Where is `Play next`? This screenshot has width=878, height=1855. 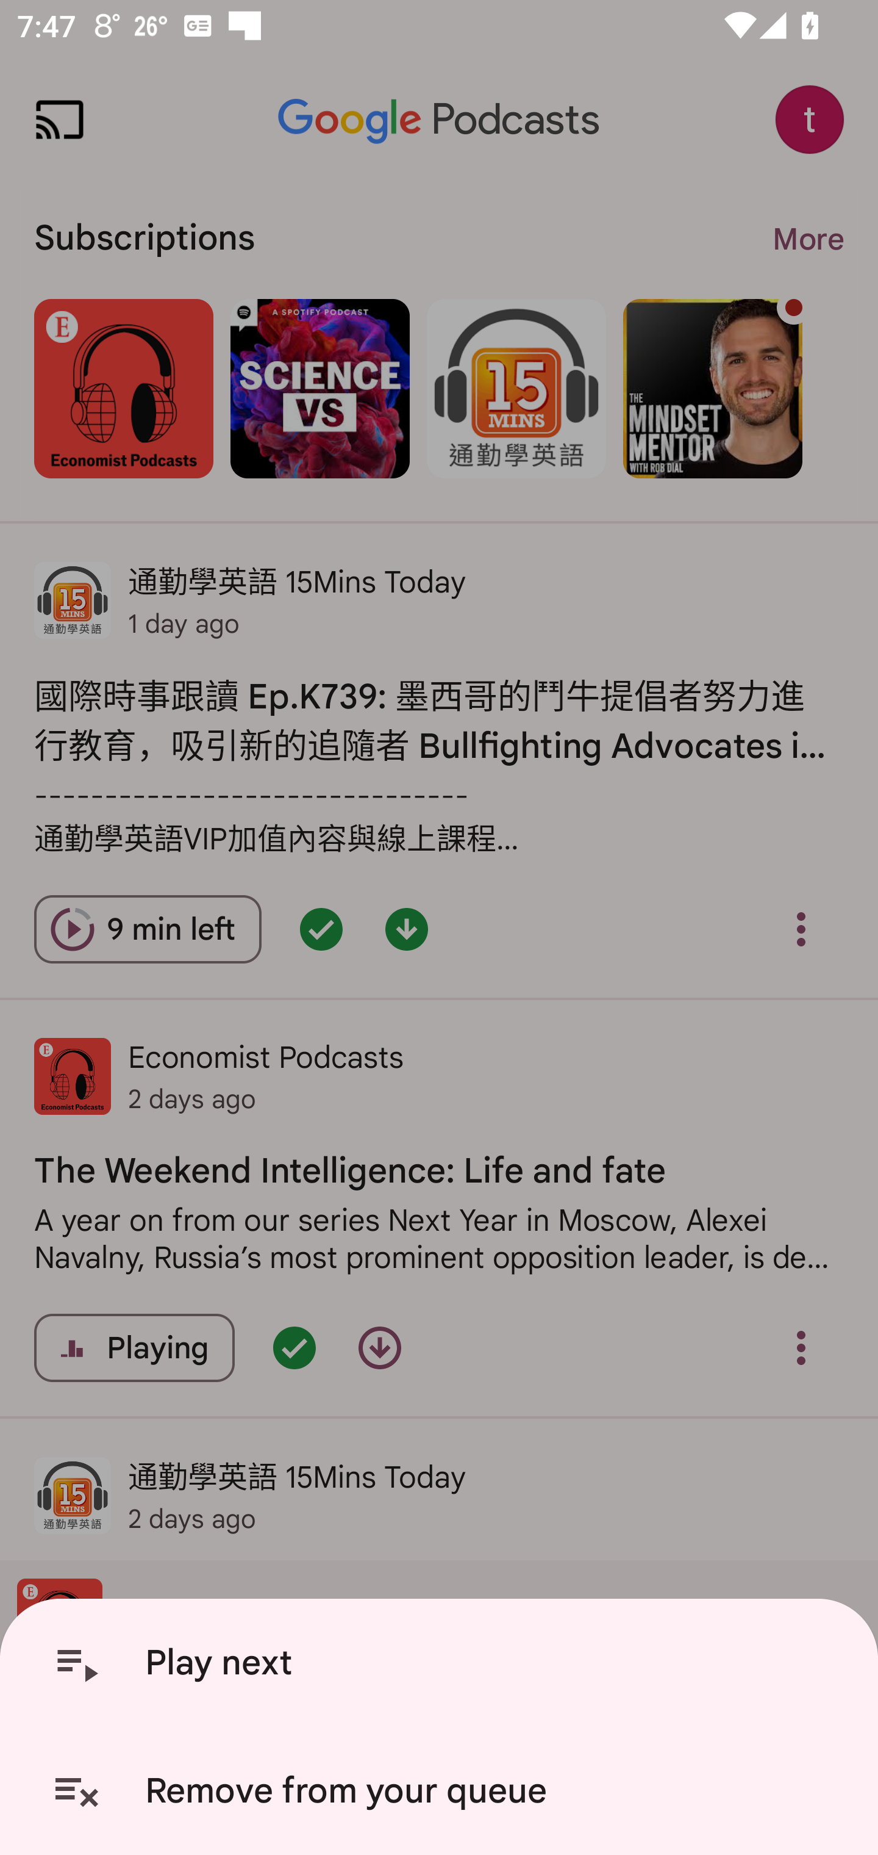
Play next is located at coordinates (443, 1663).